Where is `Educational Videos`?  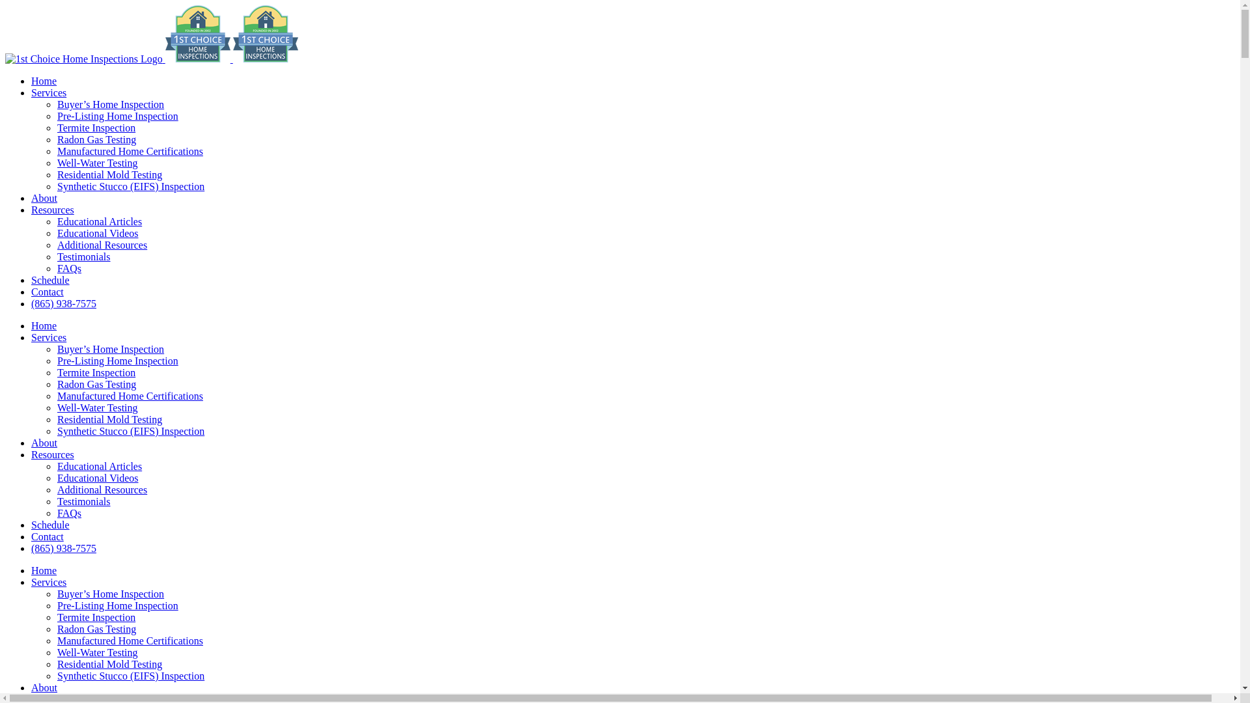
Educational Videos is located at coordinates (98, 478).